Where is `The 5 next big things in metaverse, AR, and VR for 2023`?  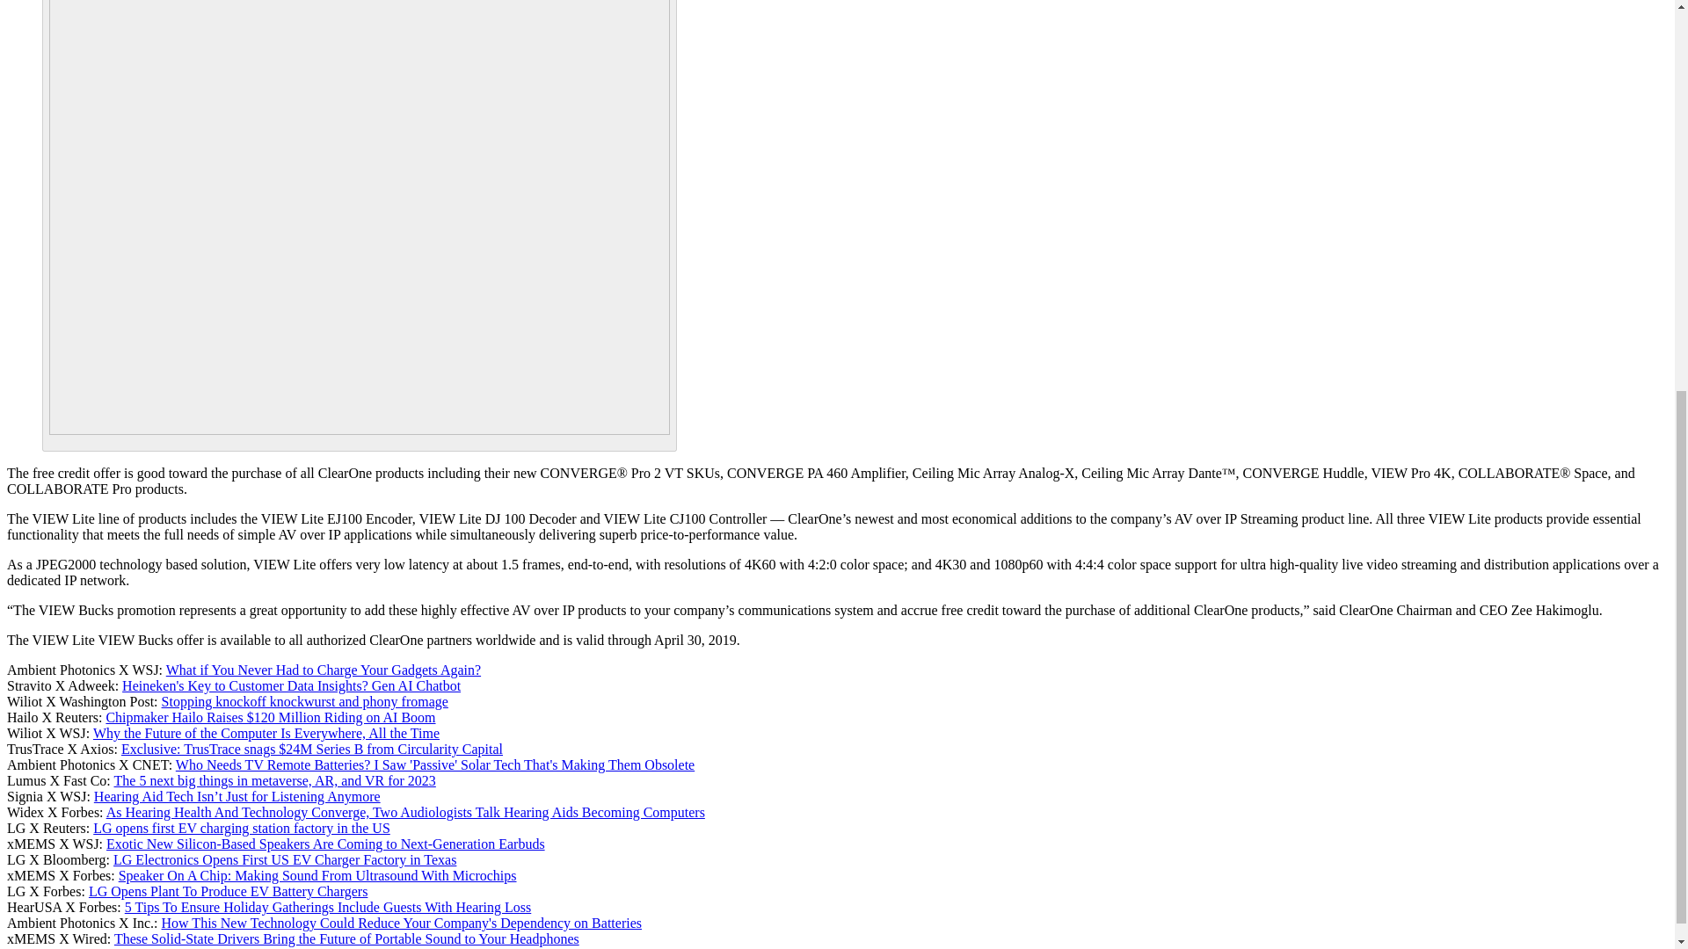 The 5 next big things in metaverse, AR, and VR for 2023 is located at coordinates (274, 780).